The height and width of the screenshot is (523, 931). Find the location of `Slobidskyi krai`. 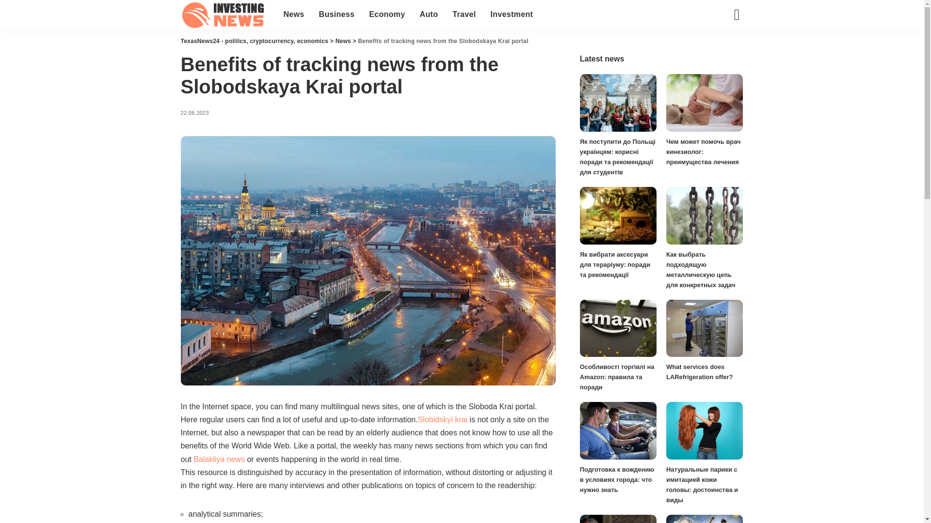

Slobidskyi krai is located at coordinates (442, 419).